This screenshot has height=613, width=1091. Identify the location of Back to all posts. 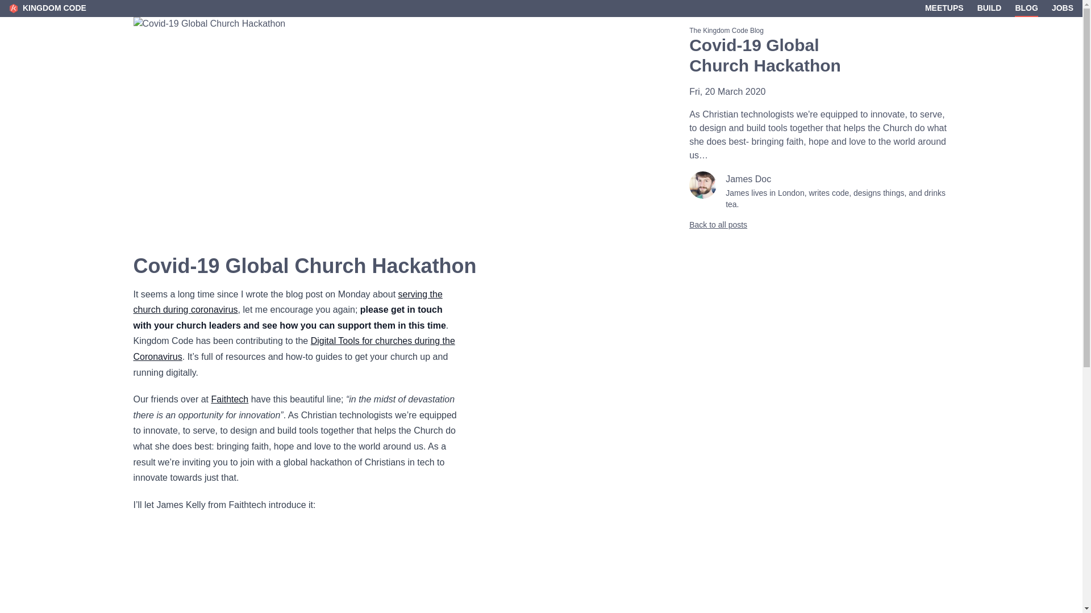
(819, 225).